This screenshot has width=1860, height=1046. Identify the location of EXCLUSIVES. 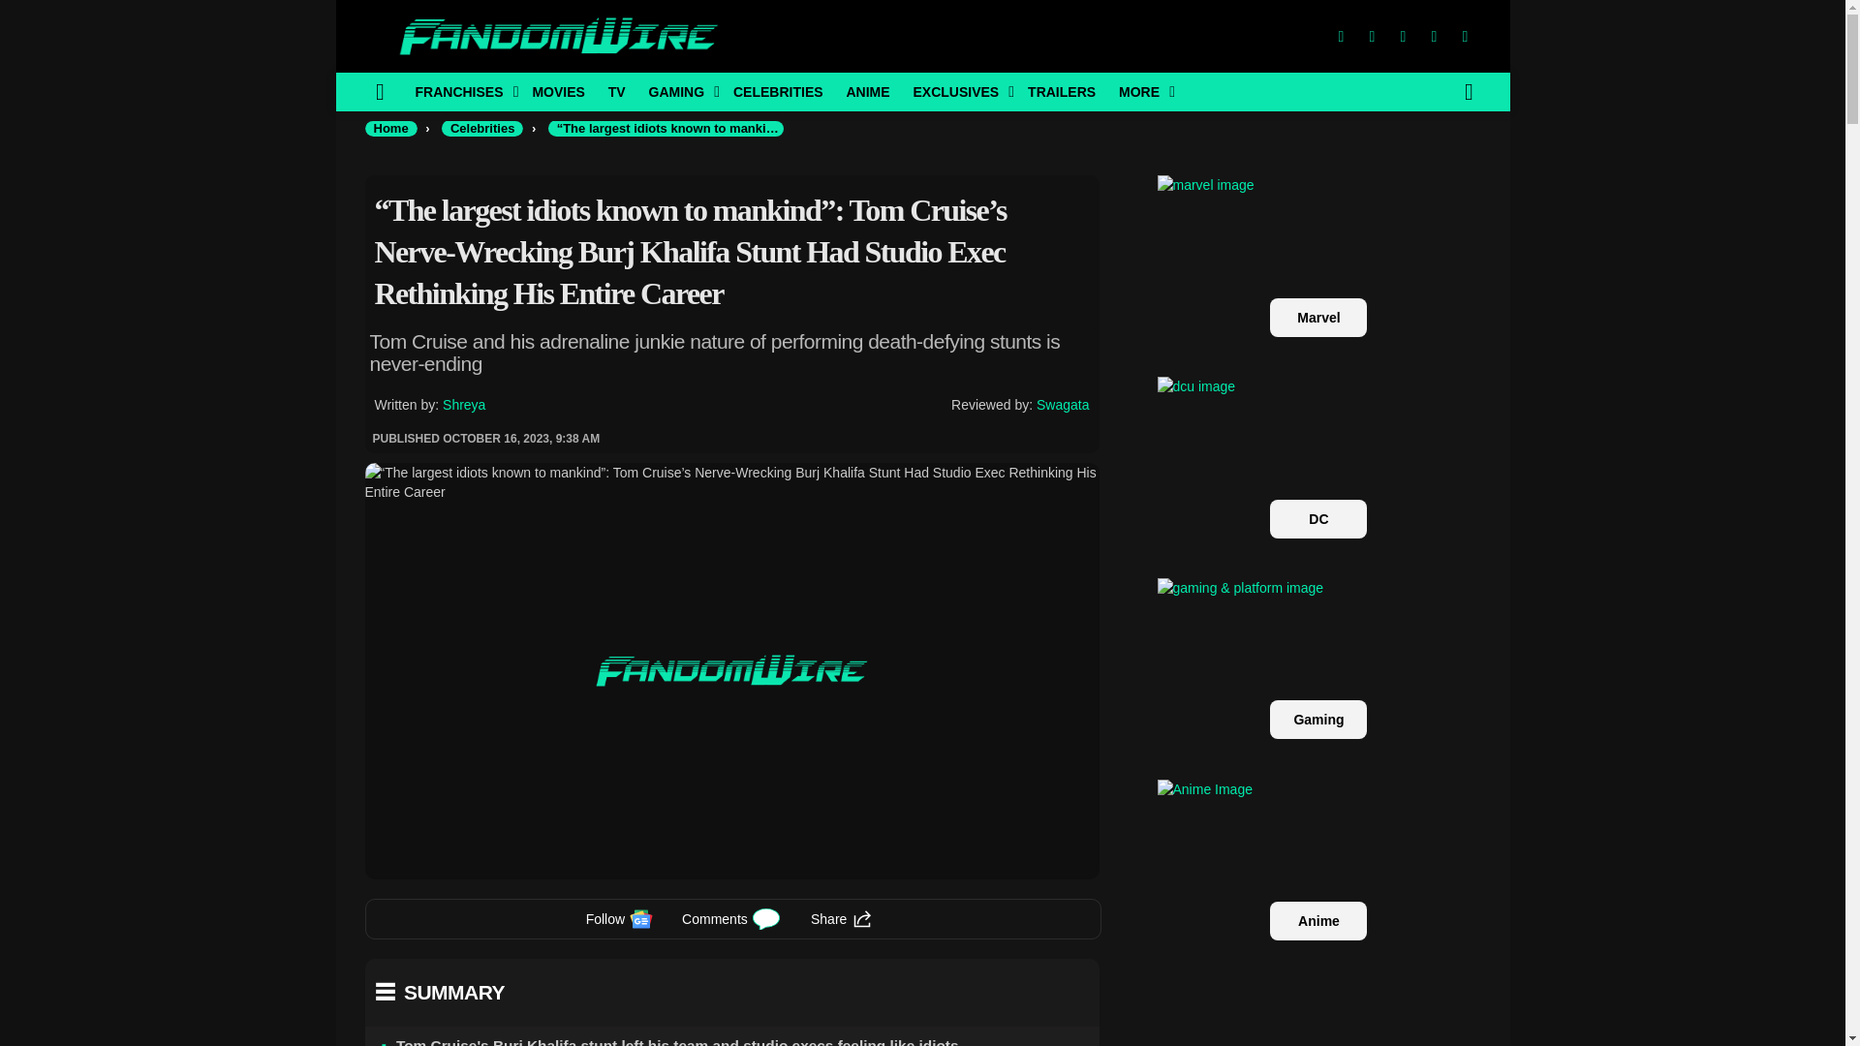
(957, 91).